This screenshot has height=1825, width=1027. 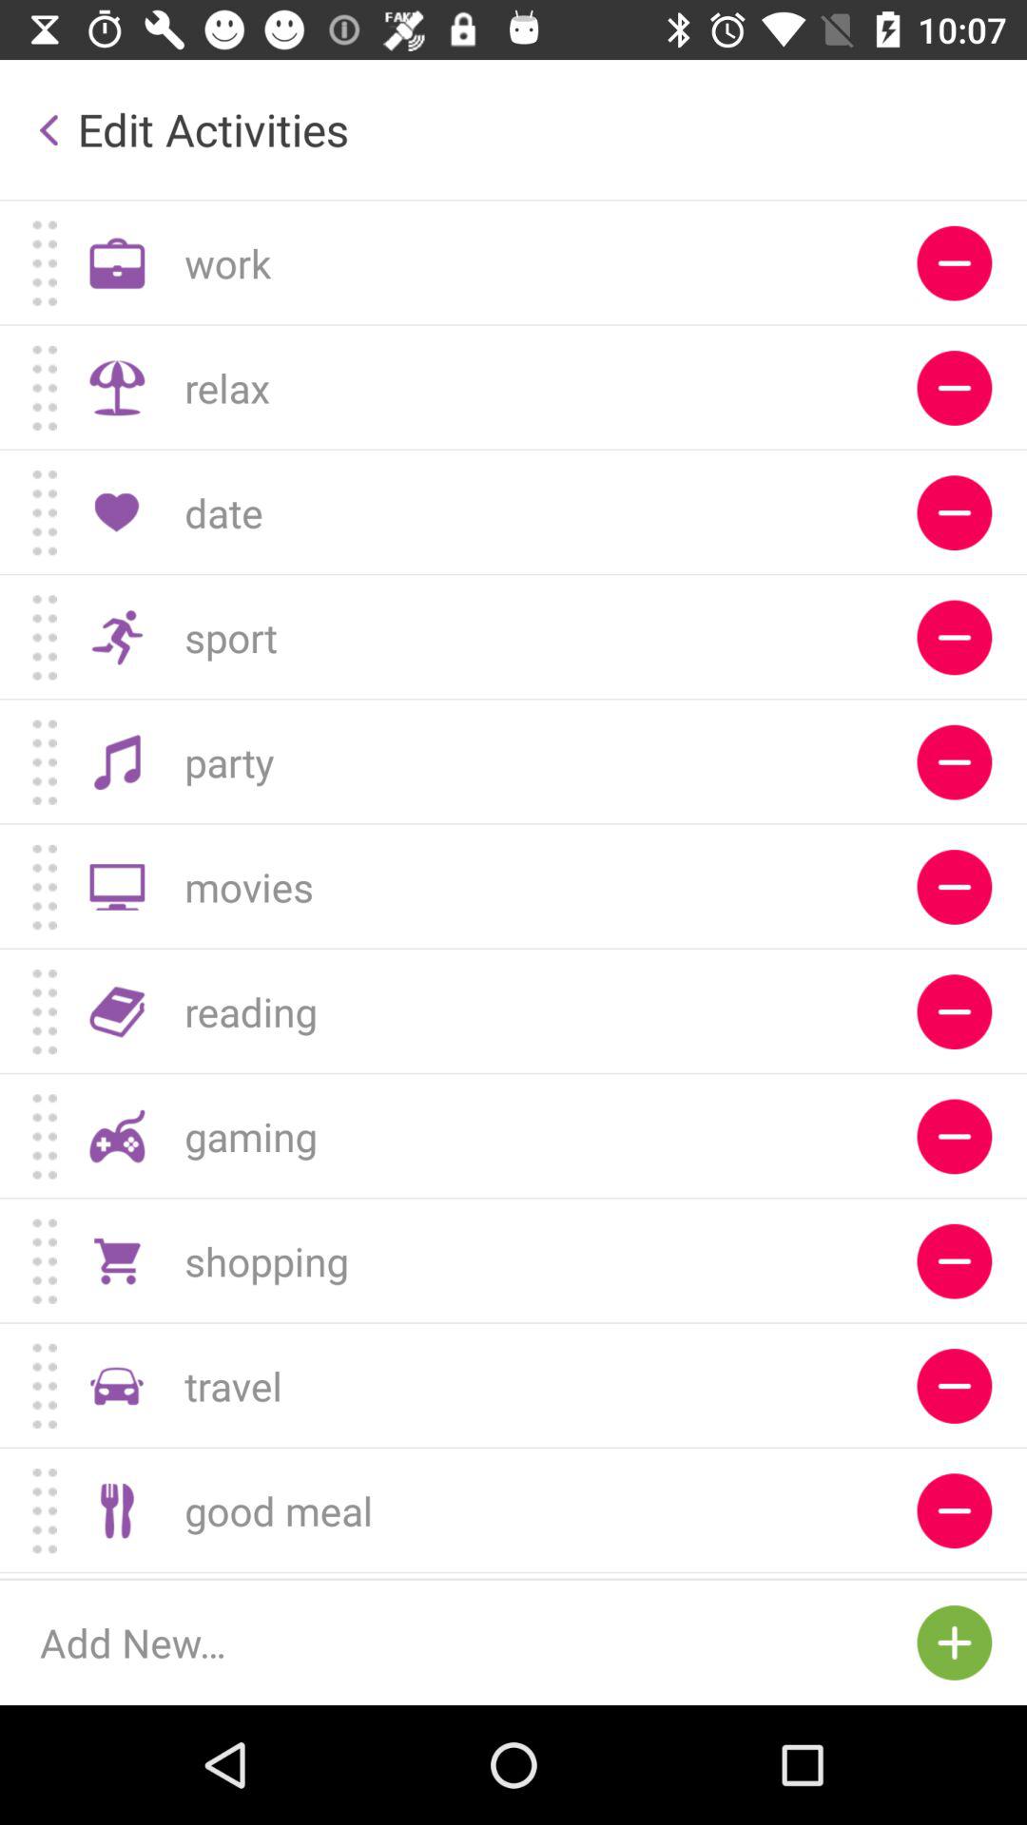 What do you see at coordinates (955, 762) in the screenshot?
I see `party` at bounding box center [955, 762].